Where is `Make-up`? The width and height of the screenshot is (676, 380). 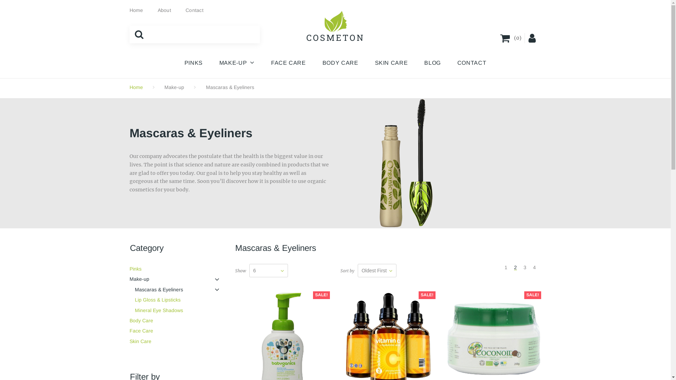
Make-up is located at coordinates (174, 87).